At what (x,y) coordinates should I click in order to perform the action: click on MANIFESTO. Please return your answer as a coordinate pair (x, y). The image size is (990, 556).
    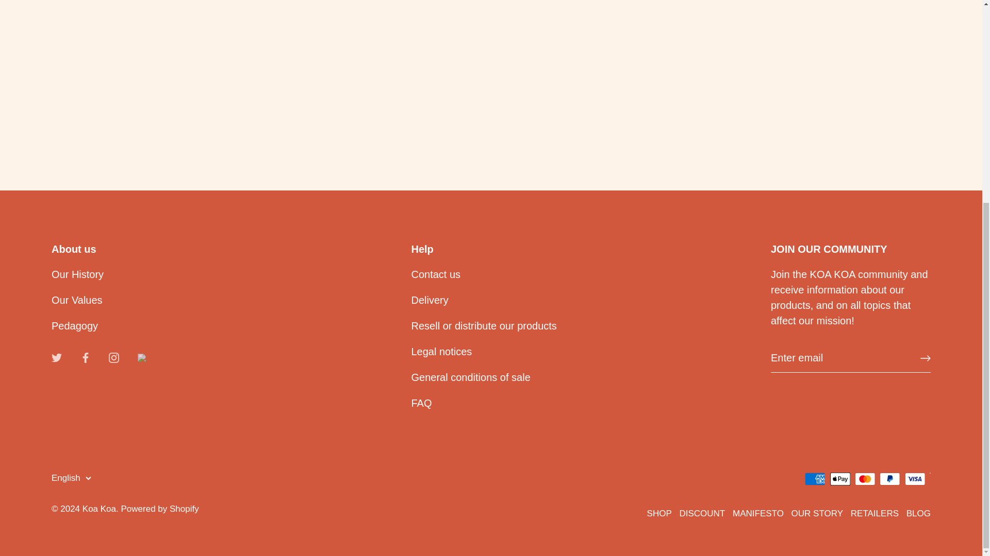
    Looking at the image, I should click on (77, 300).